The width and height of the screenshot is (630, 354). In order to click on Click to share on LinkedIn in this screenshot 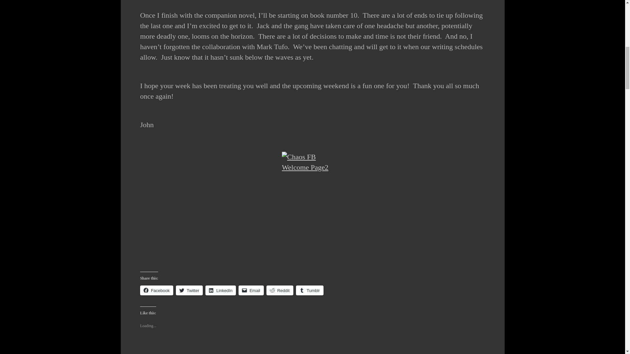, I will do `click(220, 290)`.